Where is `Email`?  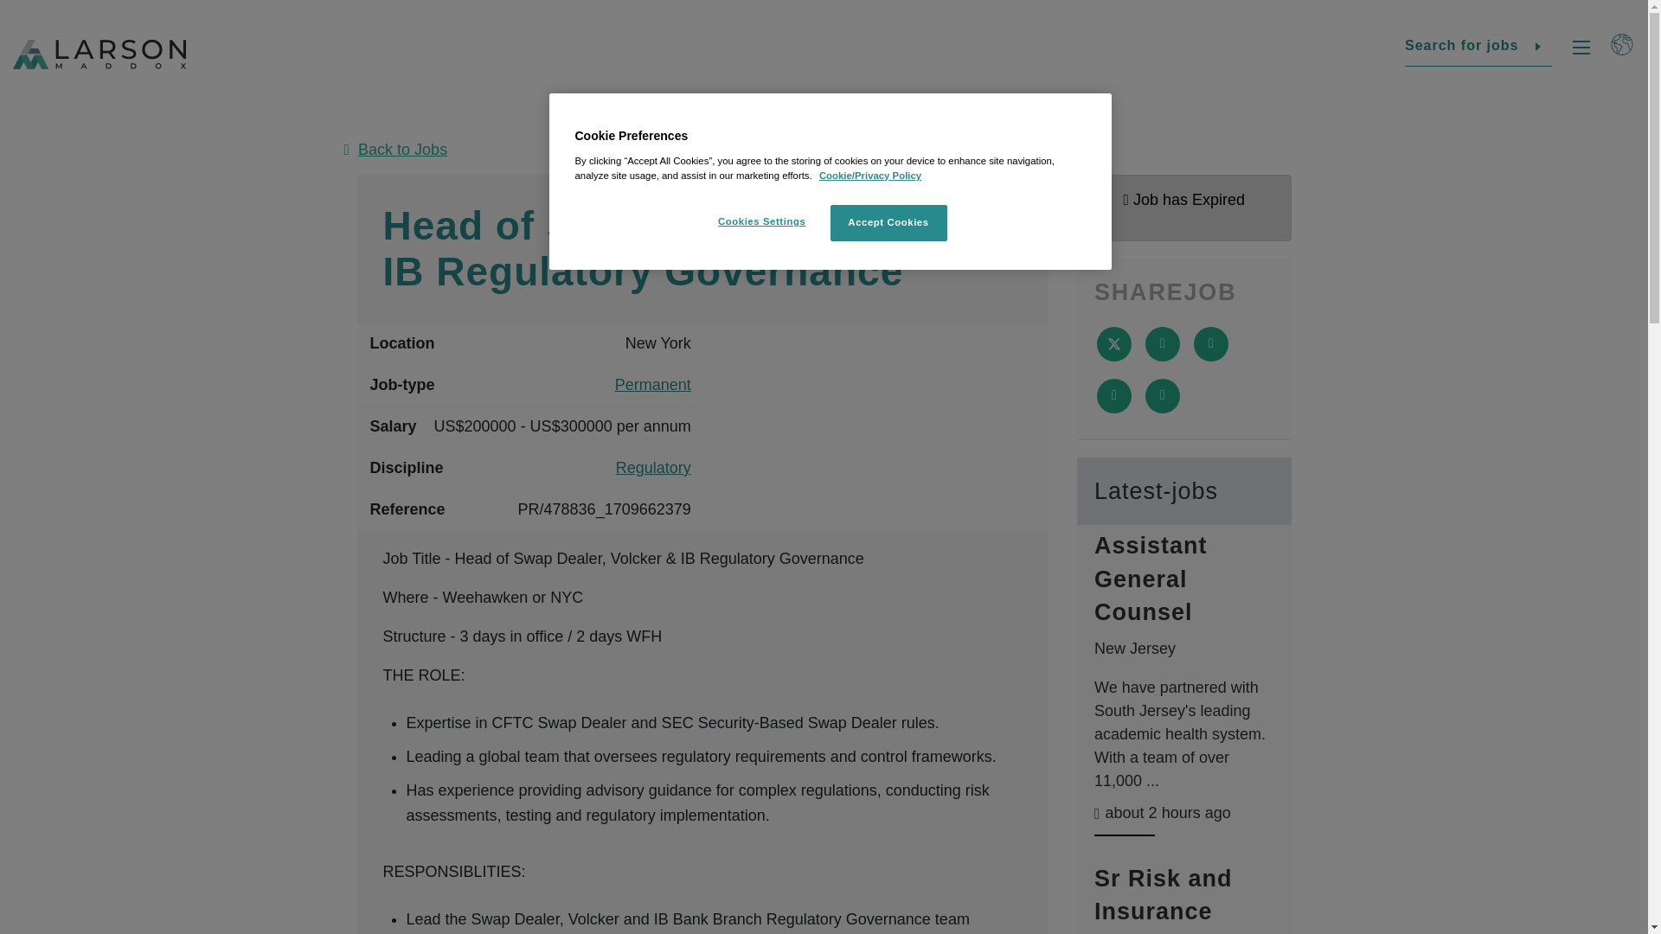
Email is located at coordinates (1113, 396).